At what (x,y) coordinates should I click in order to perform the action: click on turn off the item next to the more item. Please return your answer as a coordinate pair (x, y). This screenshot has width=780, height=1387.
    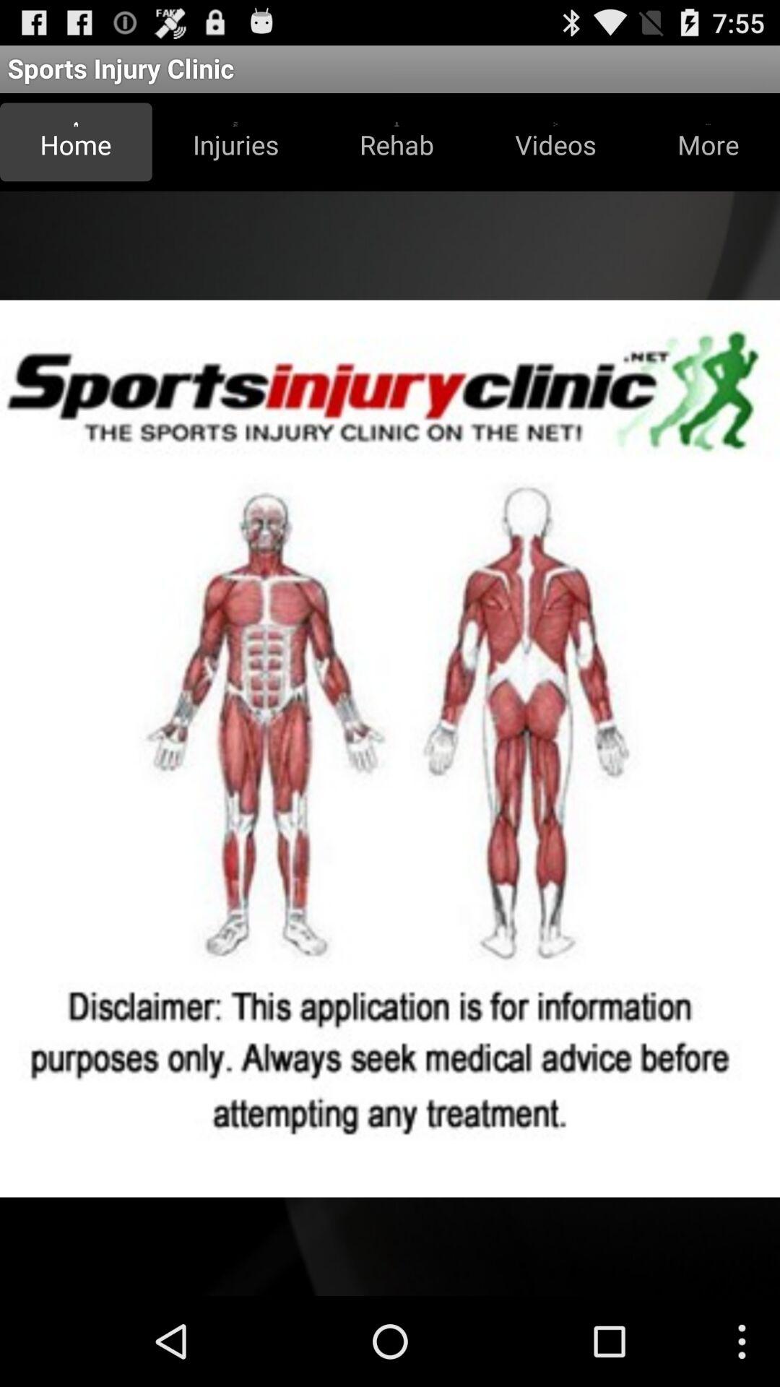
    Looking at the image, I should click on (555, 142).